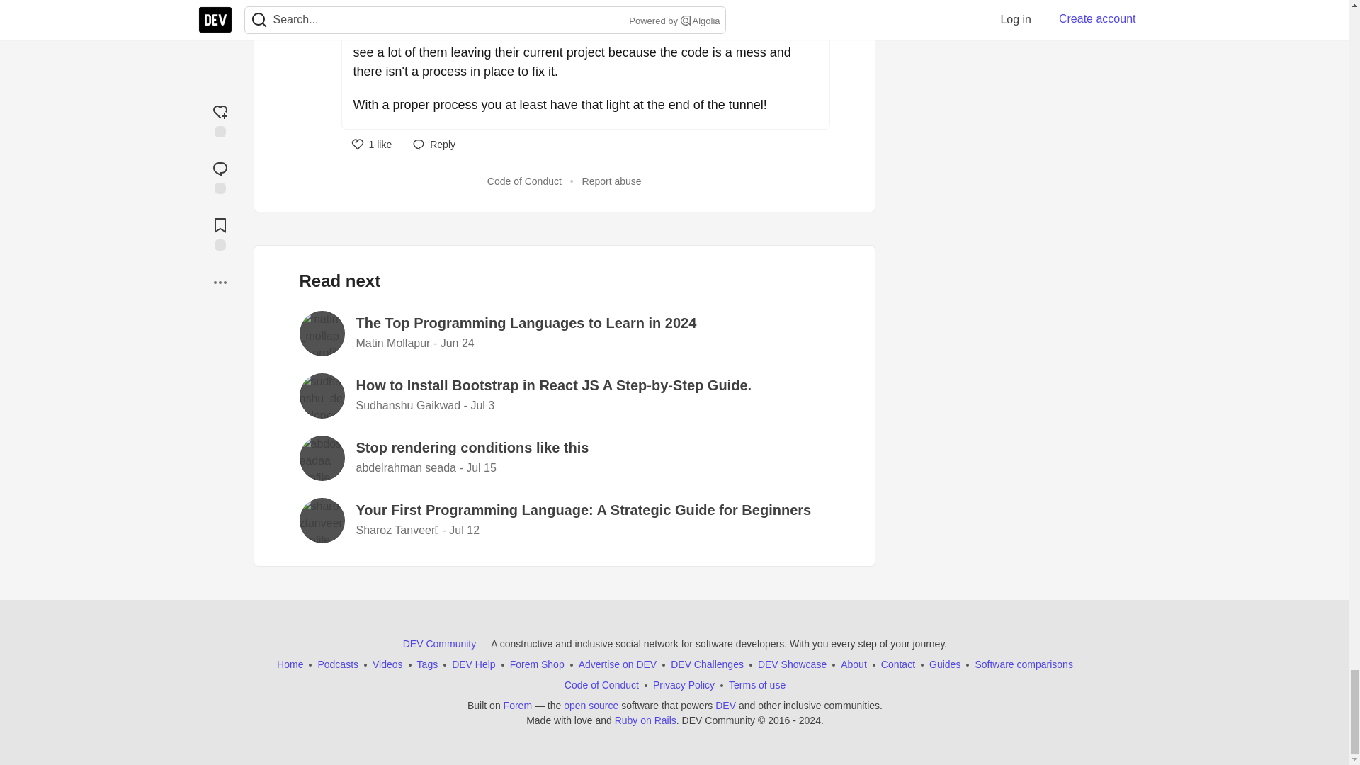 Image resolution: width=1360 pixels, height=765 pixels. I want to click on Dropdown menu, so click(813, 4).